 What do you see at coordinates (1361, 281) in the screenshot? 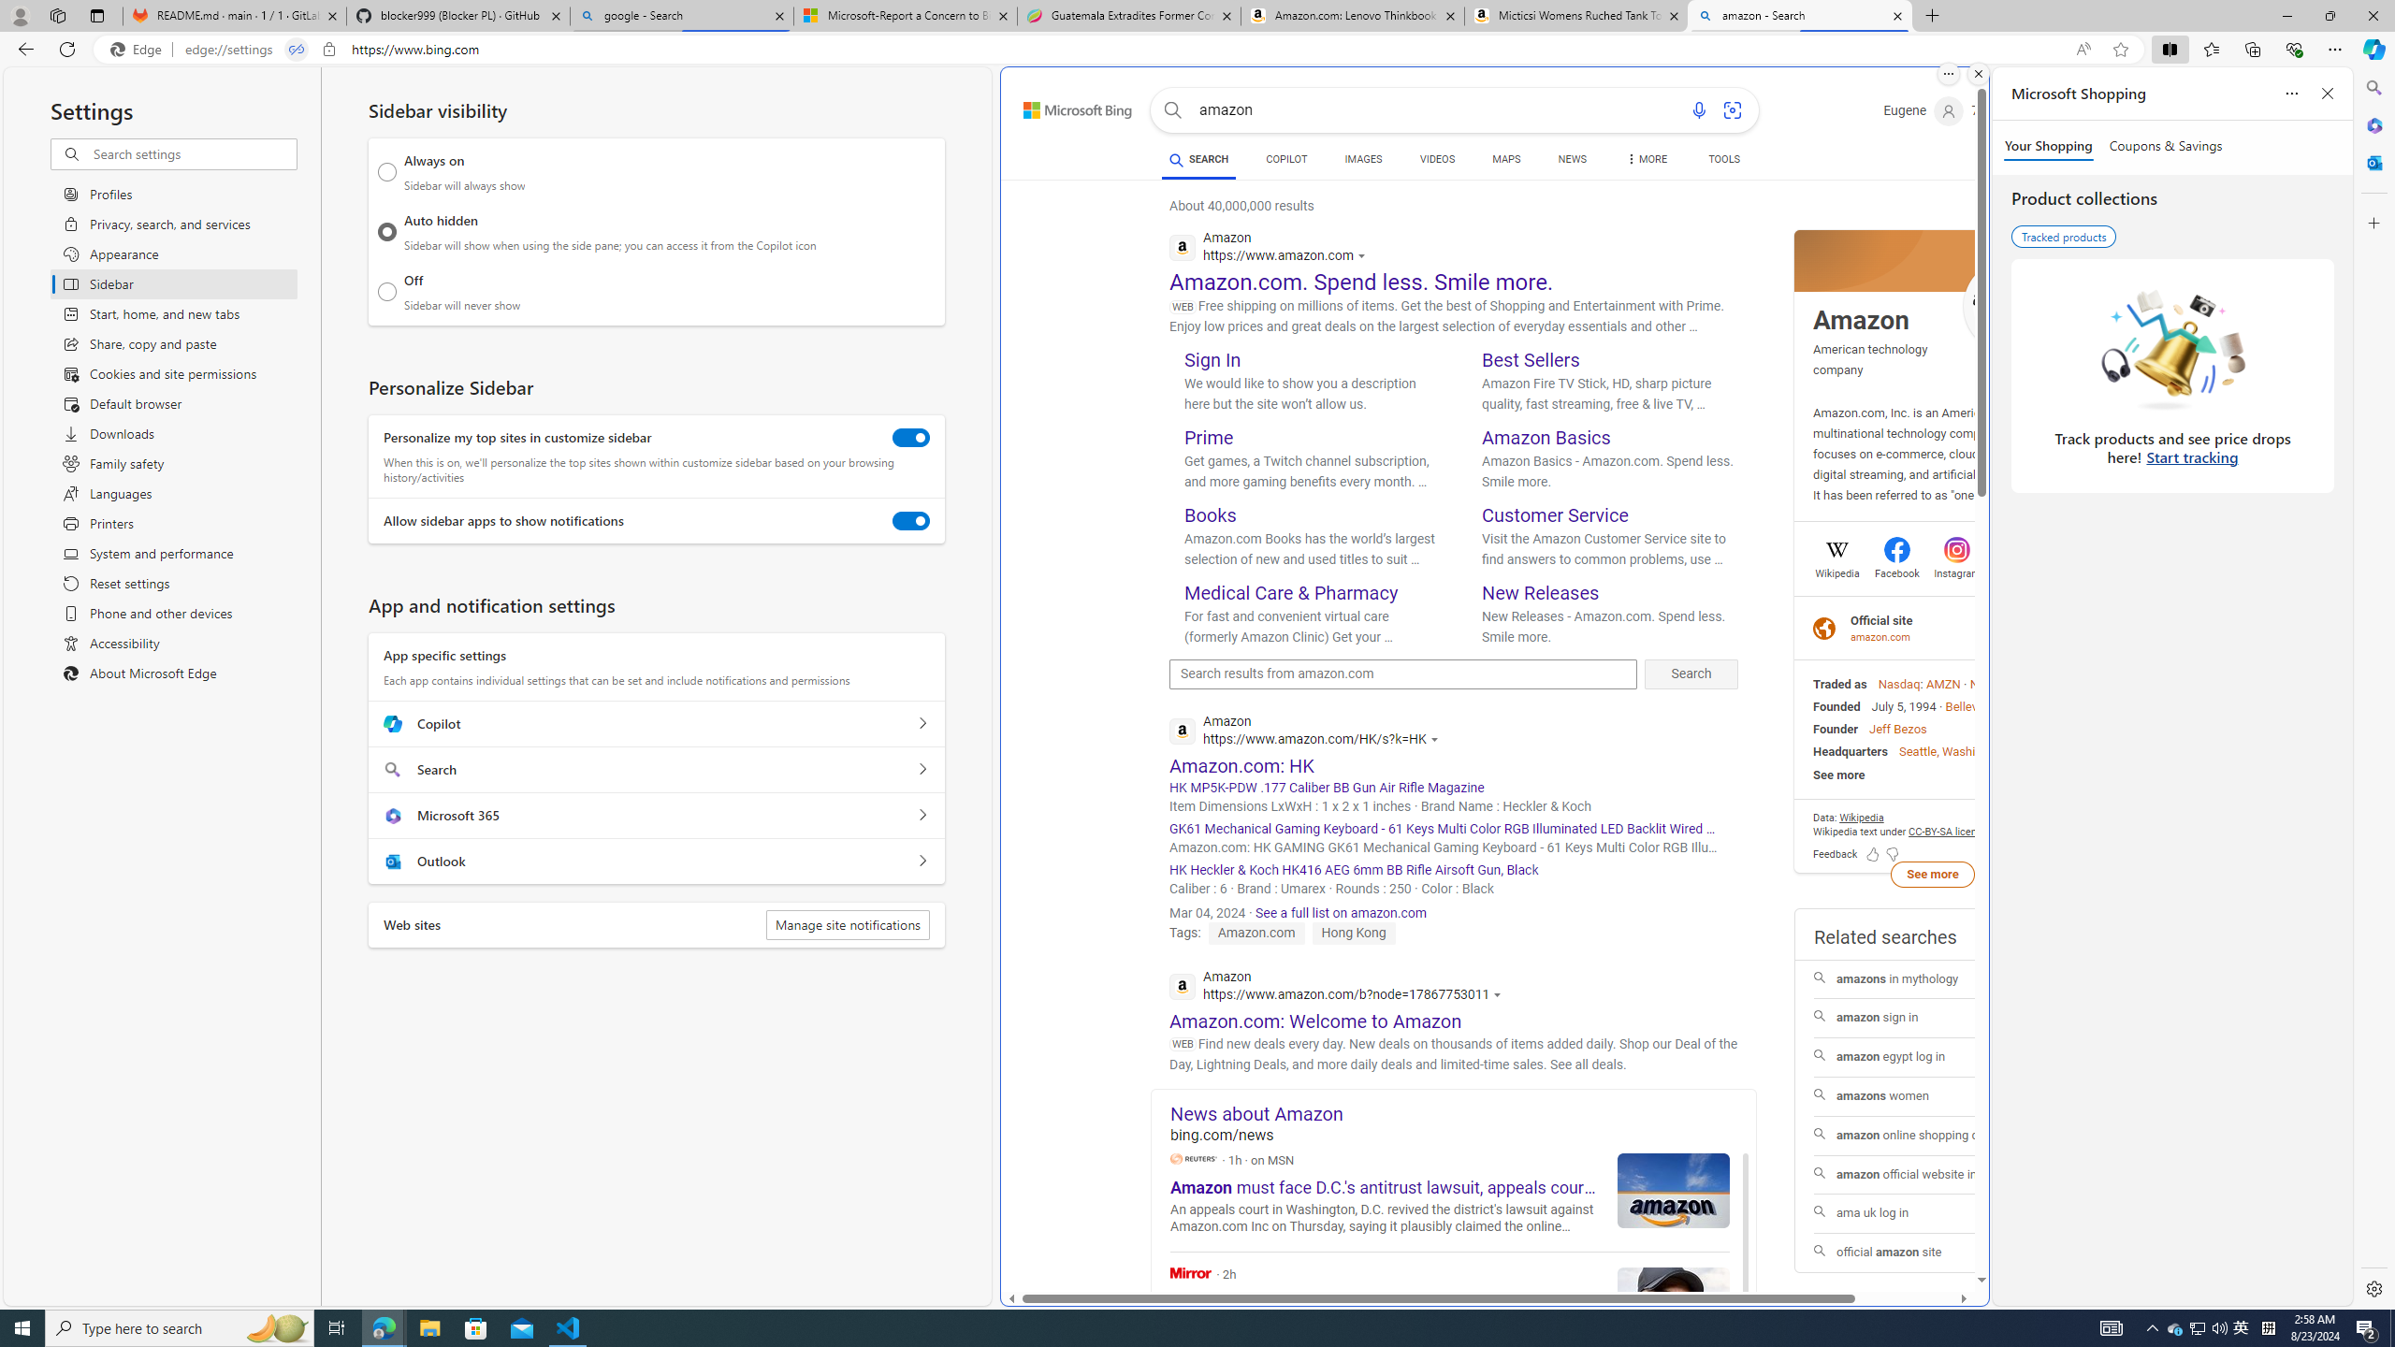
I see `Amazon.com. Spend less. Smile more.` at bounding box center [1361, 281].